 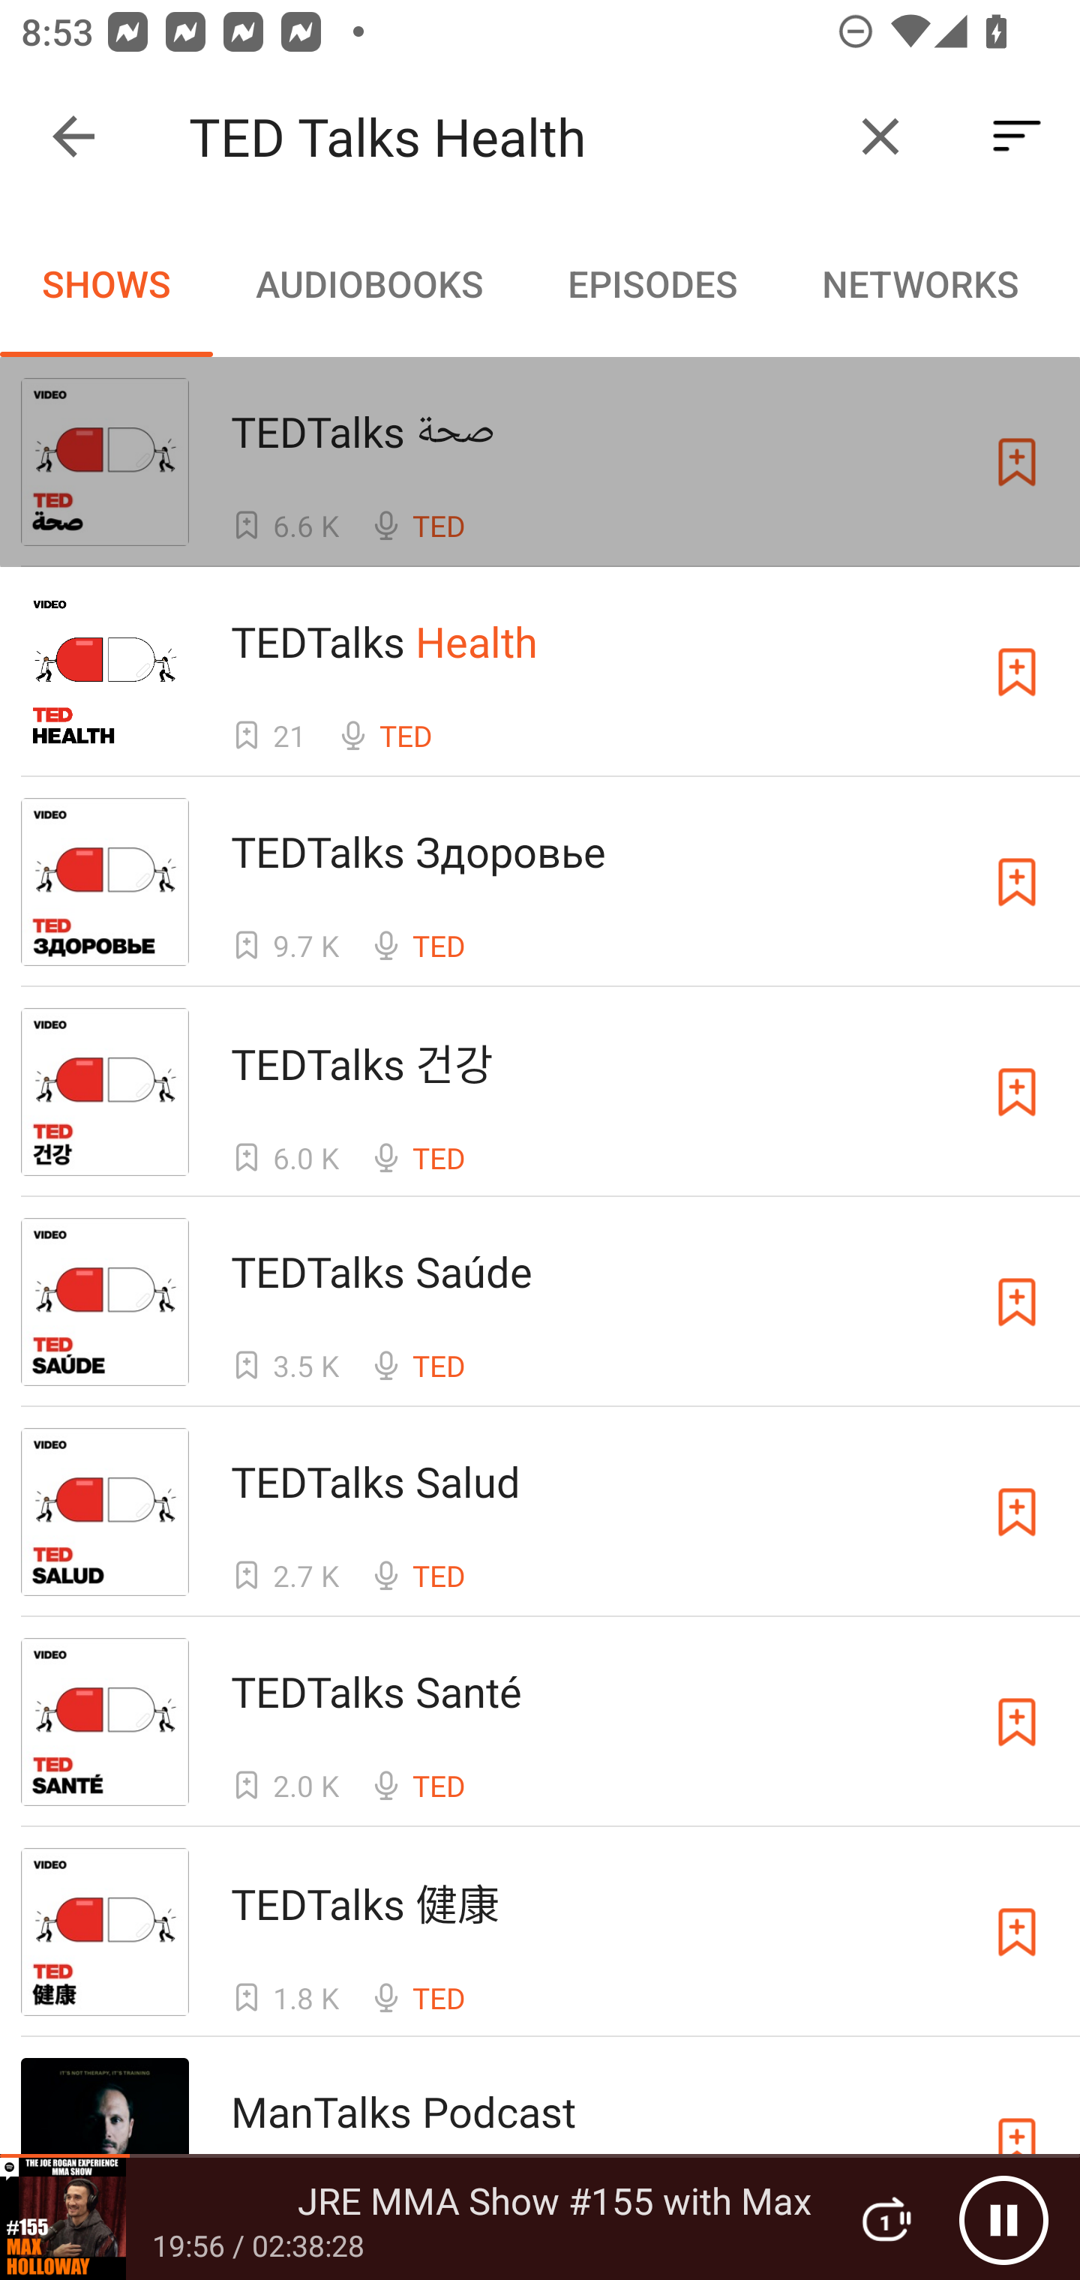 I want to click on Subscribe, so click(x=1017, y=1720).